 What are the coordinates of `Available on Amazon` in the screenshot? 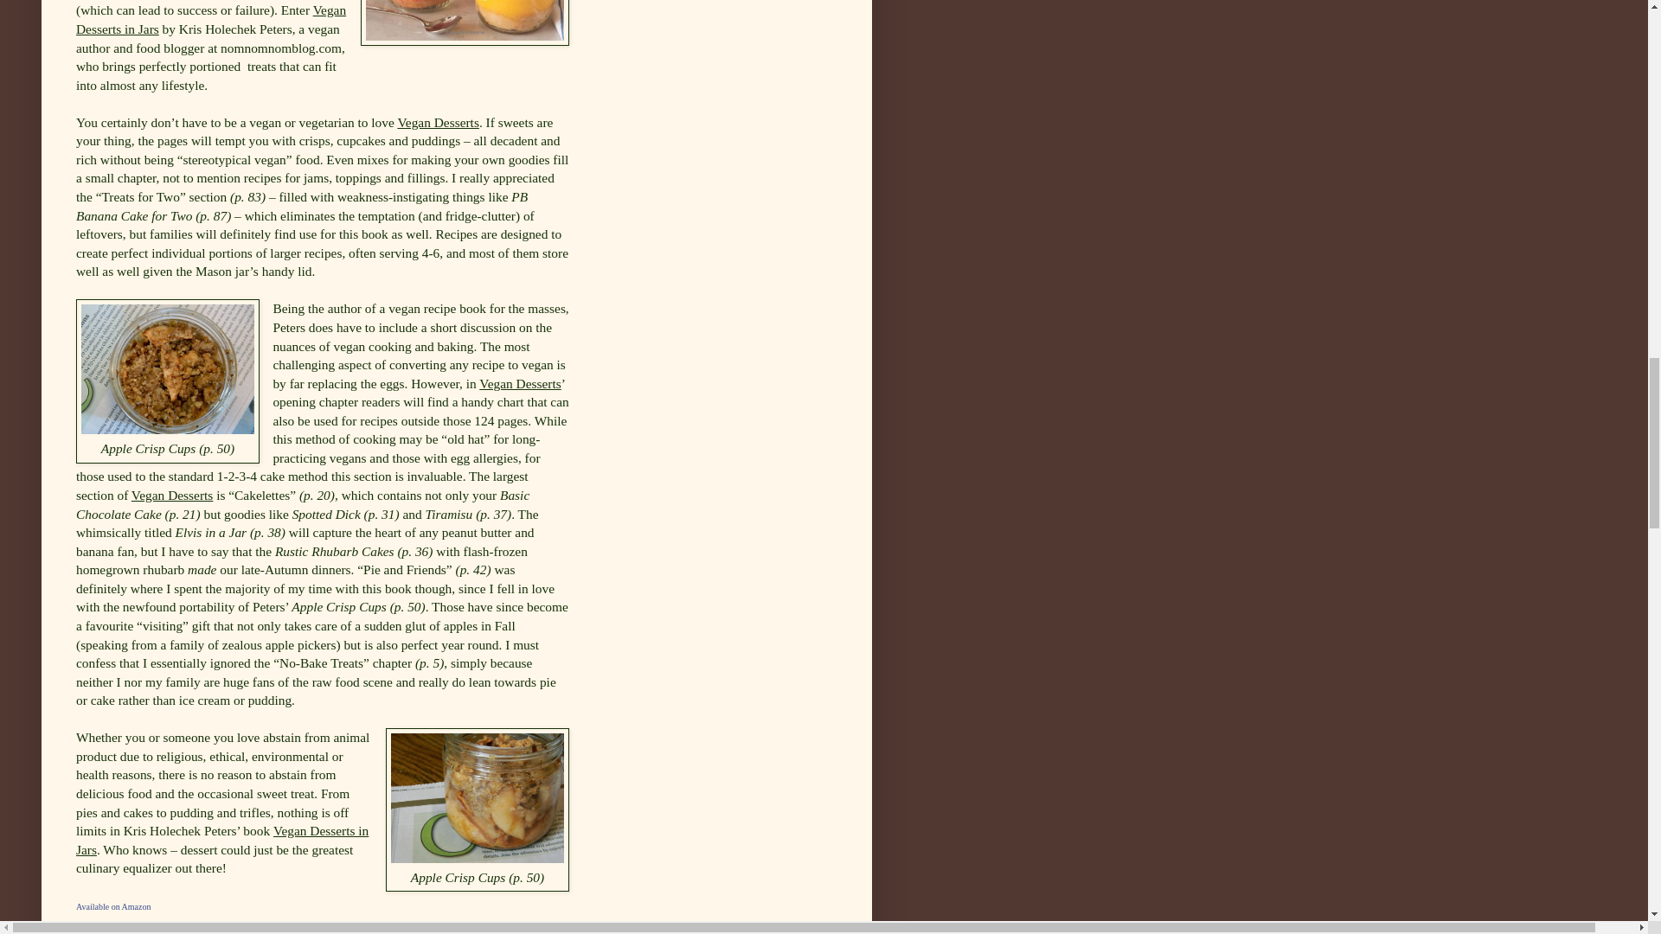 It's located at (113, 906).